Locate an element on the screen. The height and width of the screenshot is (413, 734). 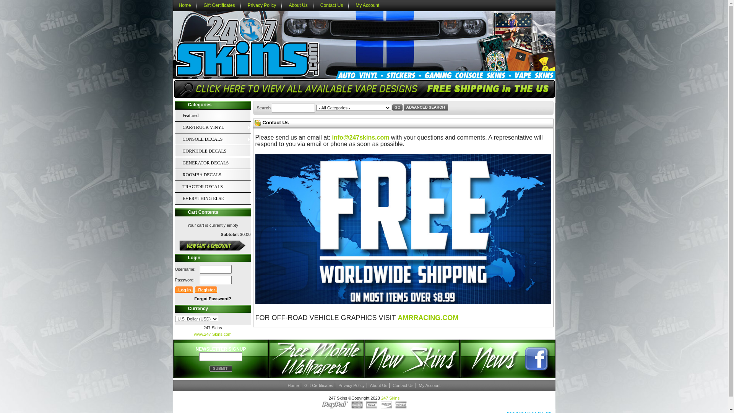
Home is located at coordinates (294, 385).